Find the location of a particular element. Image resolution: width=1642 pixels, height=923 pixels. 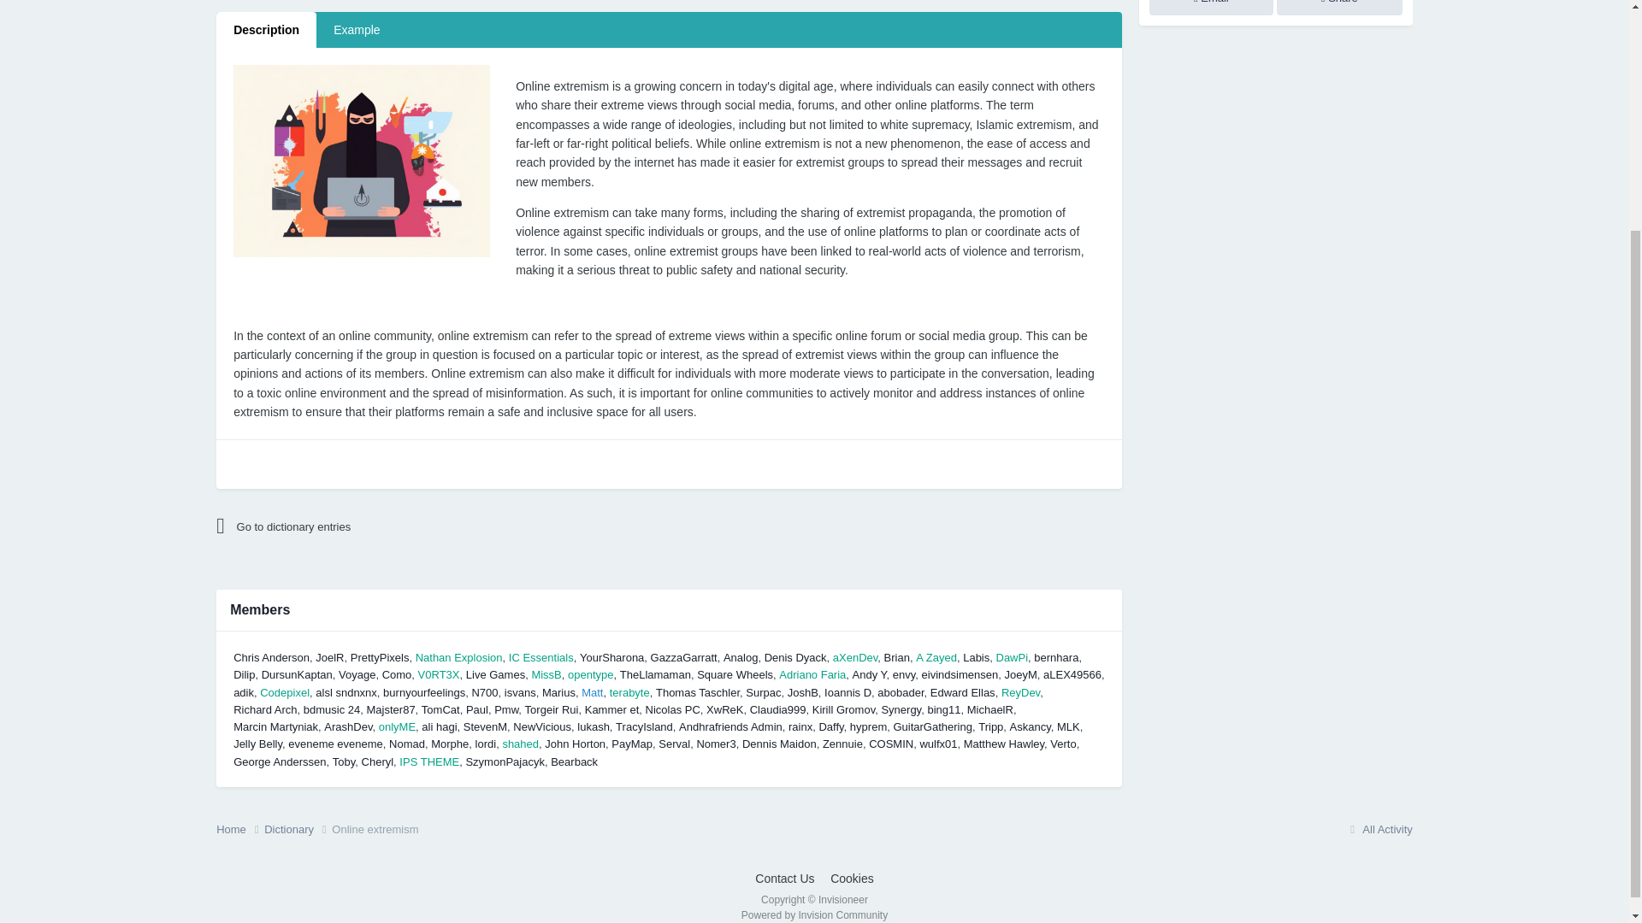

Go to YourSharona's profile is located at coordinates (611, 657).